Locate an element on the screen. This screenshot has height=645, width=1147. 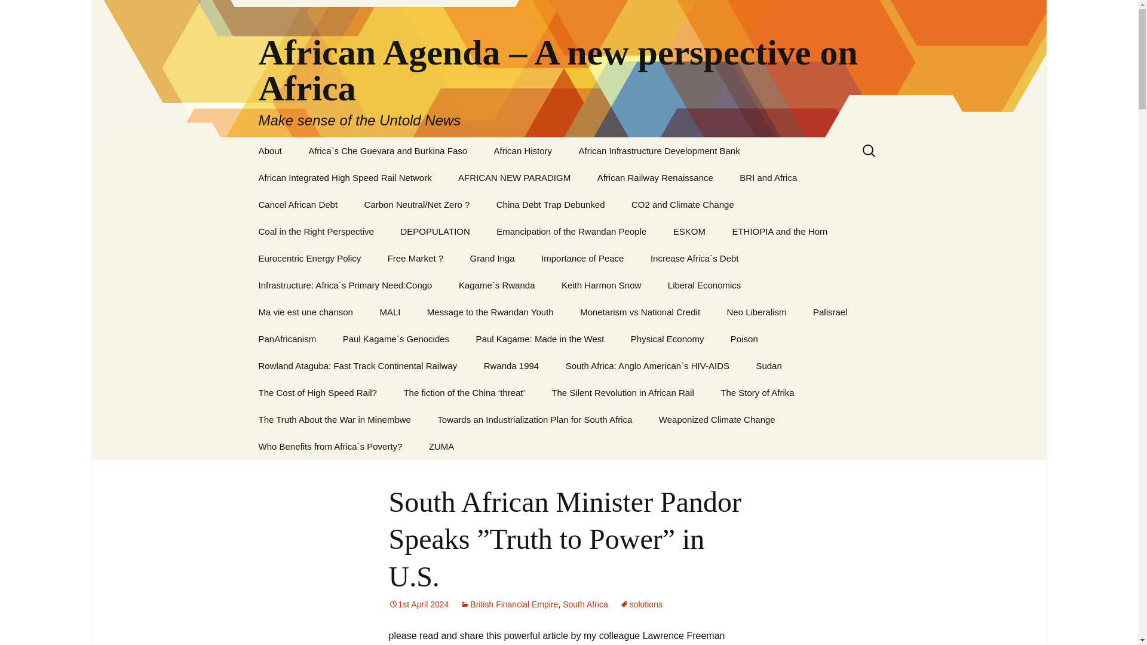
African History is located at coordinates (523, 150).